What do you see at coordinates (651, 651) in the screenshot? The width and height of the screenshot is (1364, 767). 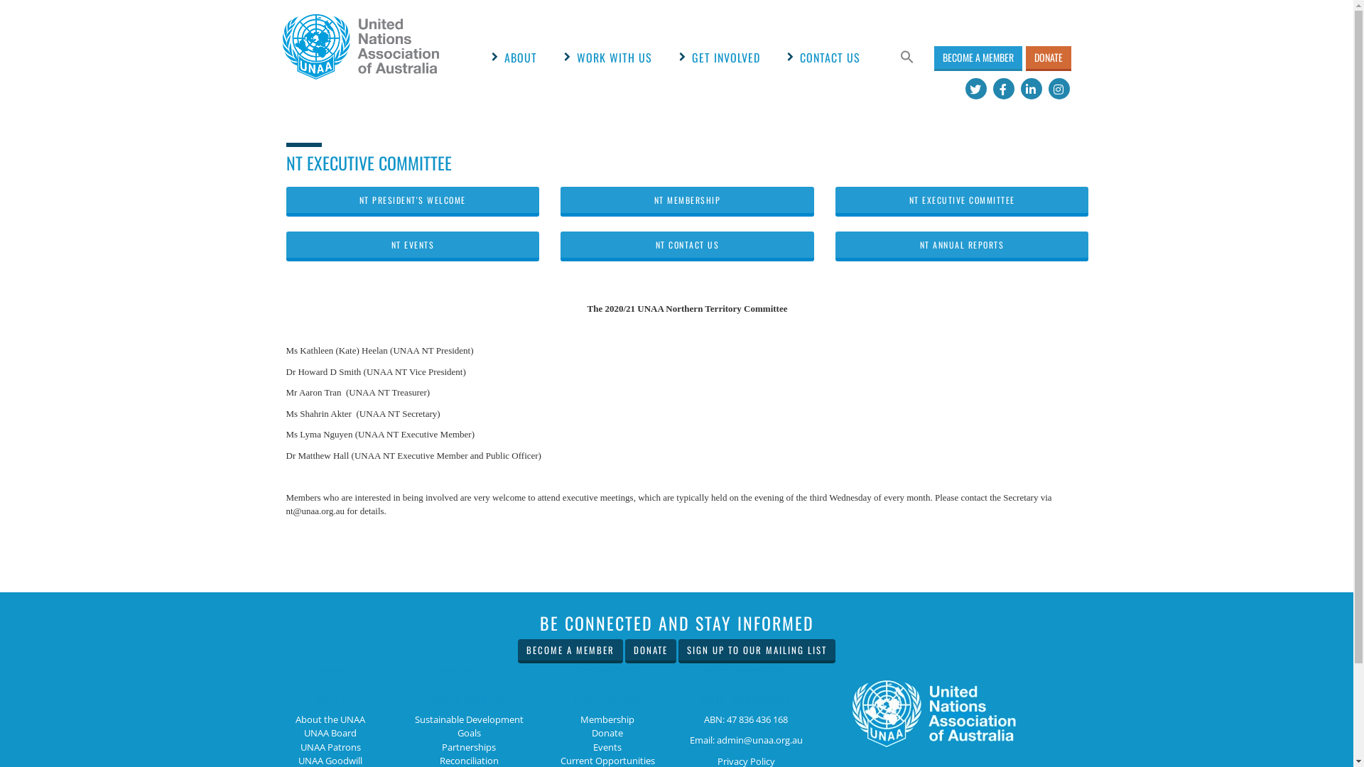 I see `DONATE` at bounding box center [651, 651].